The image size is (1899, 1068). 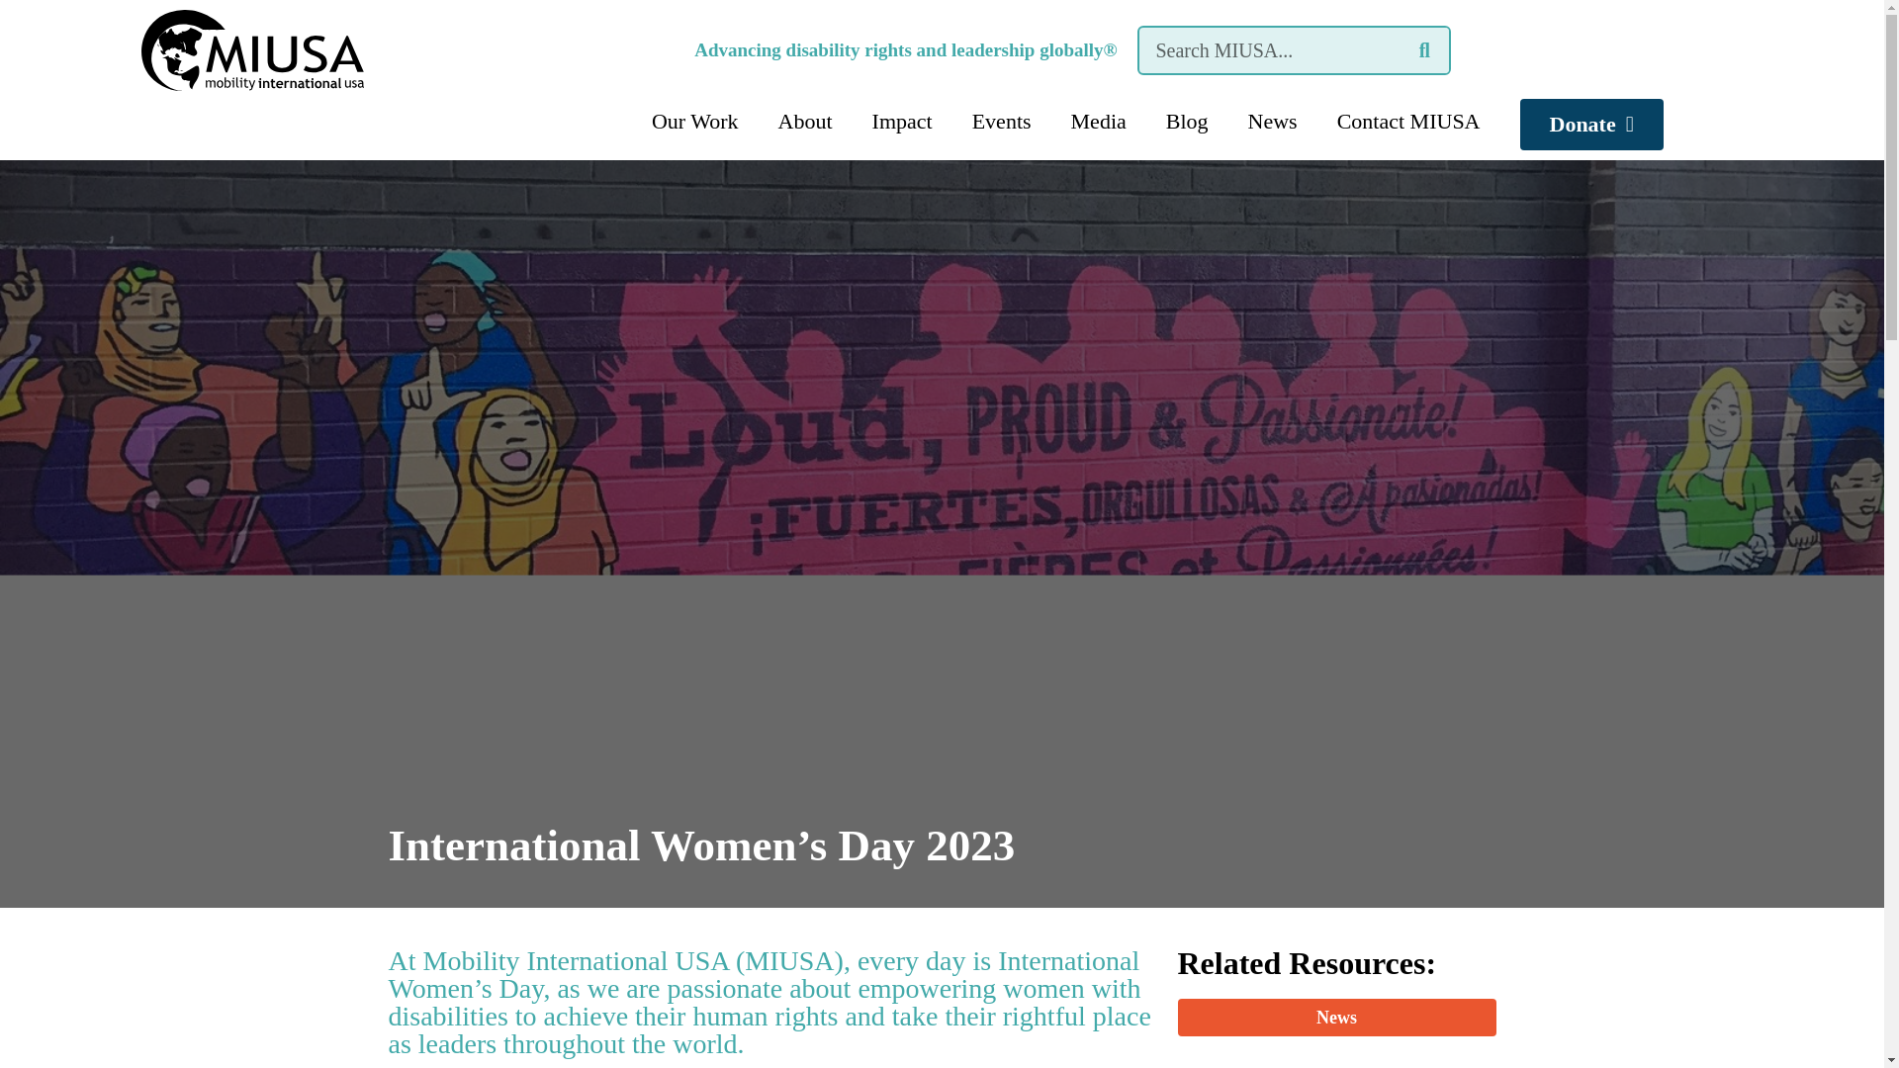 What do you see at coordinates (1590, 125) in the screenshot?
I see `Donate` at bounding box center [1590, 125].